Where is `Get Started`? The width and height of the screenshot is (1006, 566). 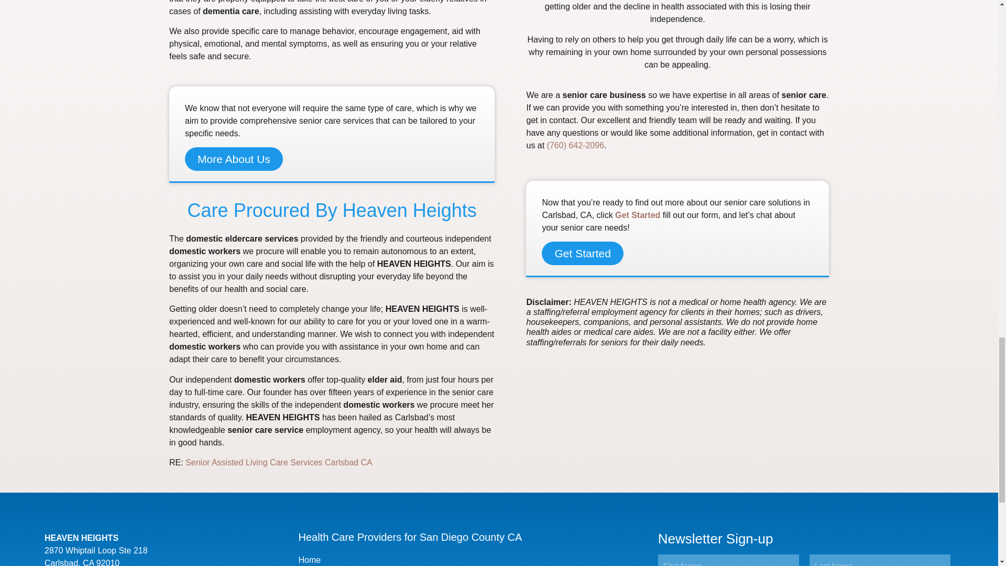 Get Started is located at coordinates (637, 215).